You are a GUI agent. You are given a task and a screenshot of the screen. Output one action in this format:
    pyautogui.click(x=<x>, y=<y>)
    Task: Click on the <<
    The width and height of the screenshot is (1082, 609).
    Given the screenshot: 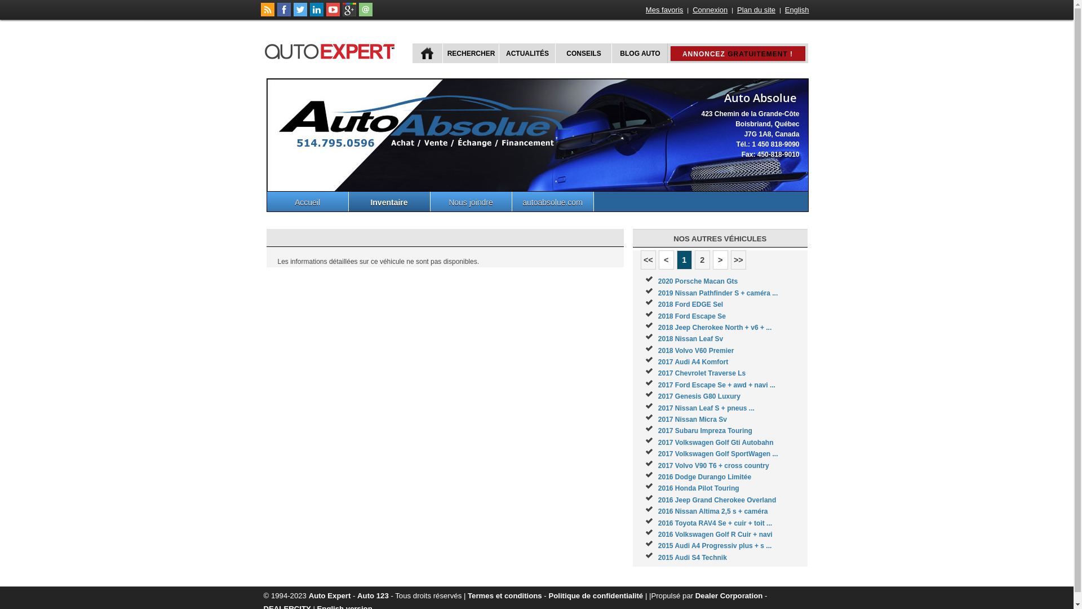 What is the action you would take?
    pyautogui.click(x=648, y=260)
    